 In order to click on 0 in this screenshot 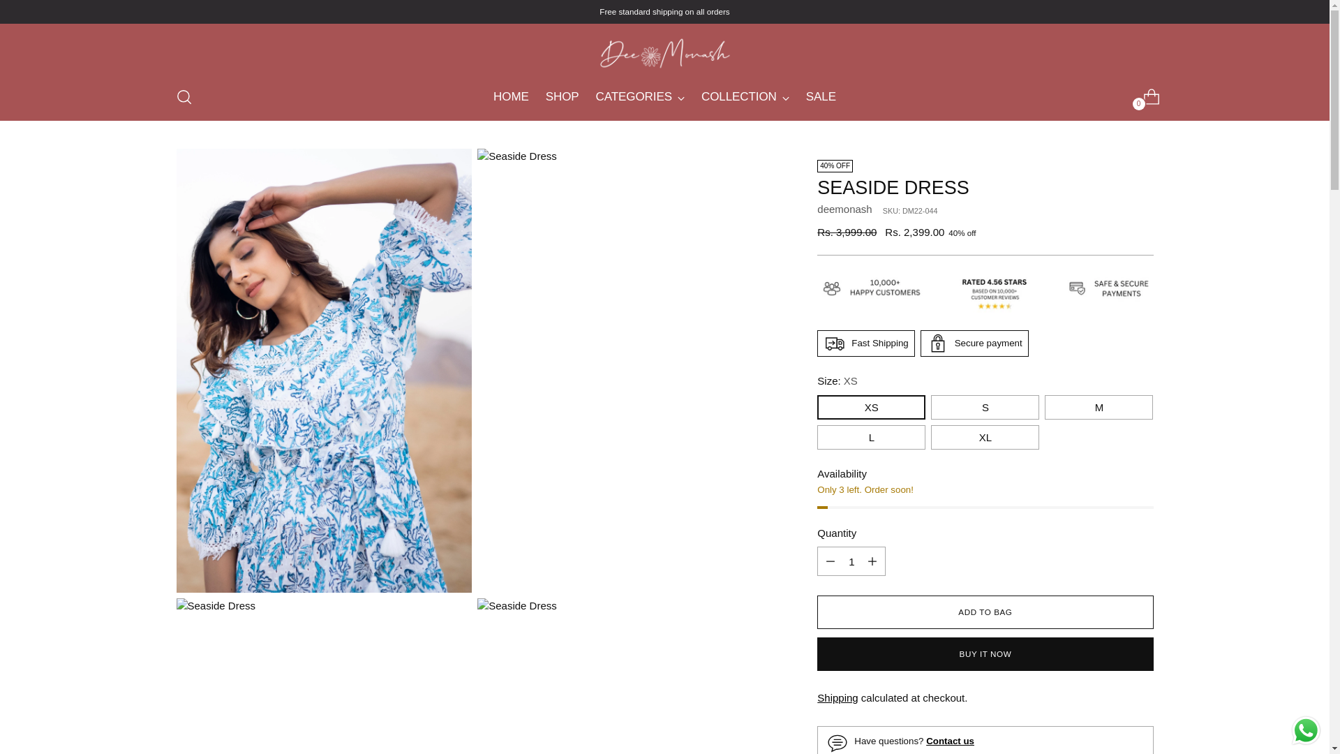, I will do `click(511, 96)`.